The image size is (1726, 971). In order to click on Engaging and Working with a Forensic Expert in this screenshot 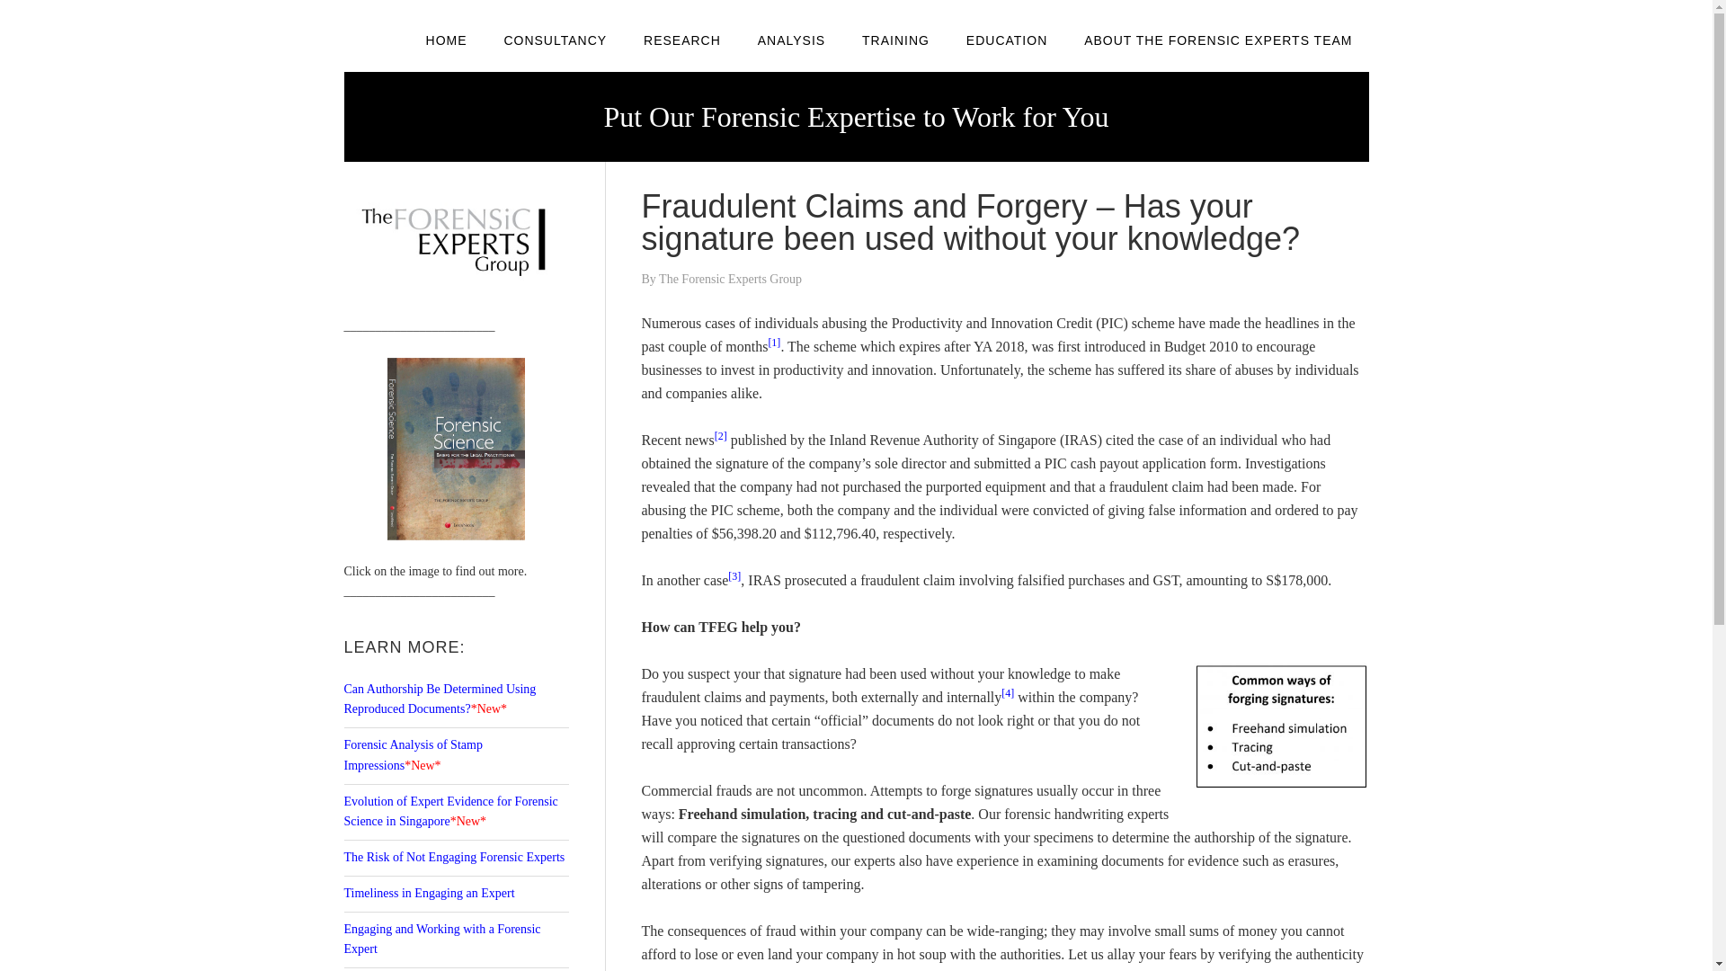, I will do `click(441, 939)`.